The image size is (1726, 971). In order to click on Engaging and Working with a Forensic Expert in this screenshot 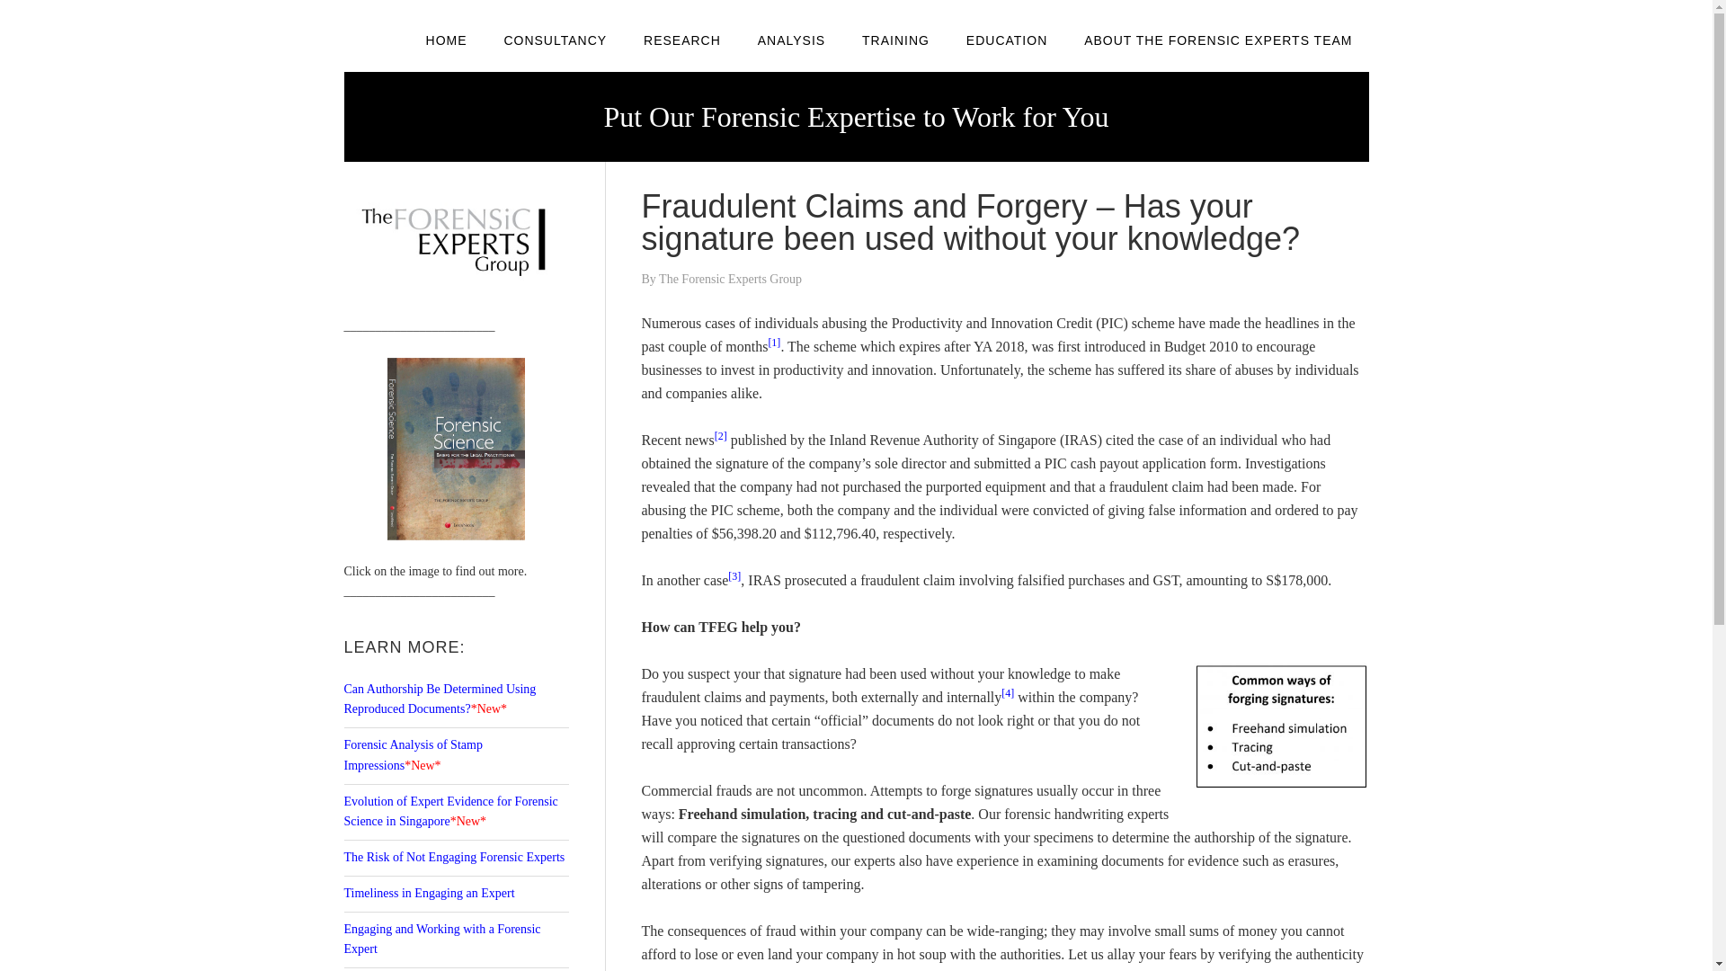, I will do `click(441, 939)`.